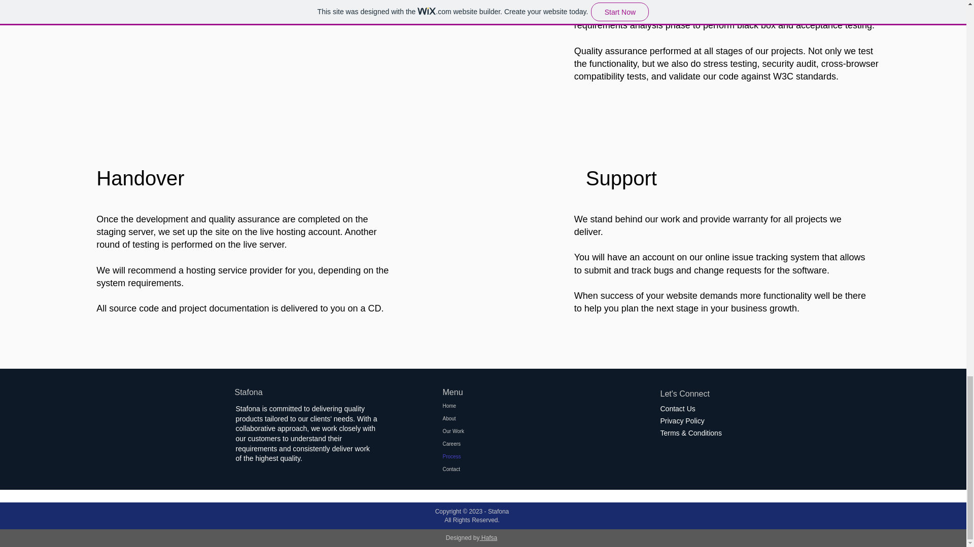 The width and height of the screenshot is (974, 547). I want to click on About, so click(478, 418).